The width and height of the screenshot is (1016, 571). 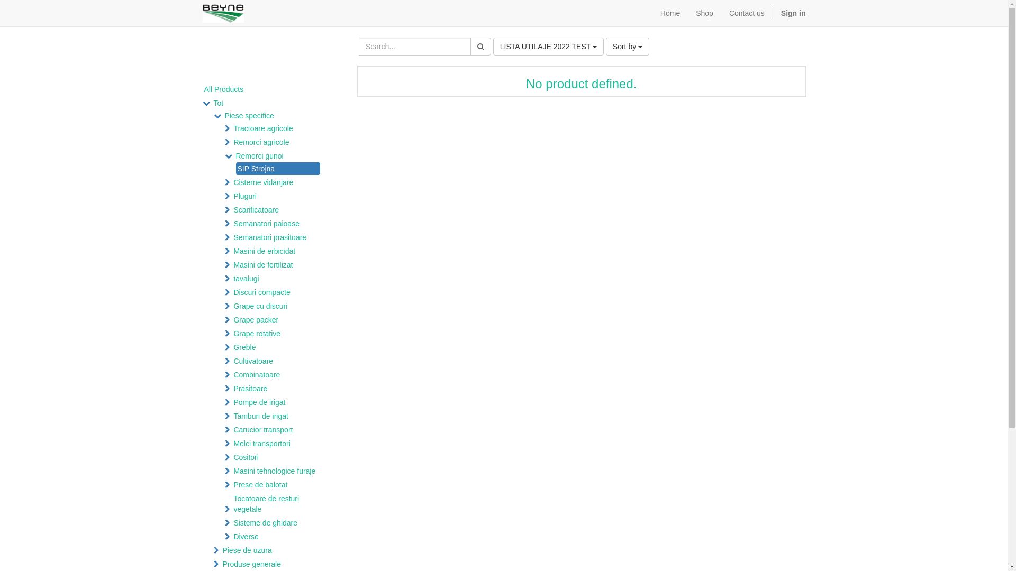 What do you see at coordinates (278, 504) in the screenshot?
I see `Tocatoare de resturi vegetale` at bounding box center [278, 504].